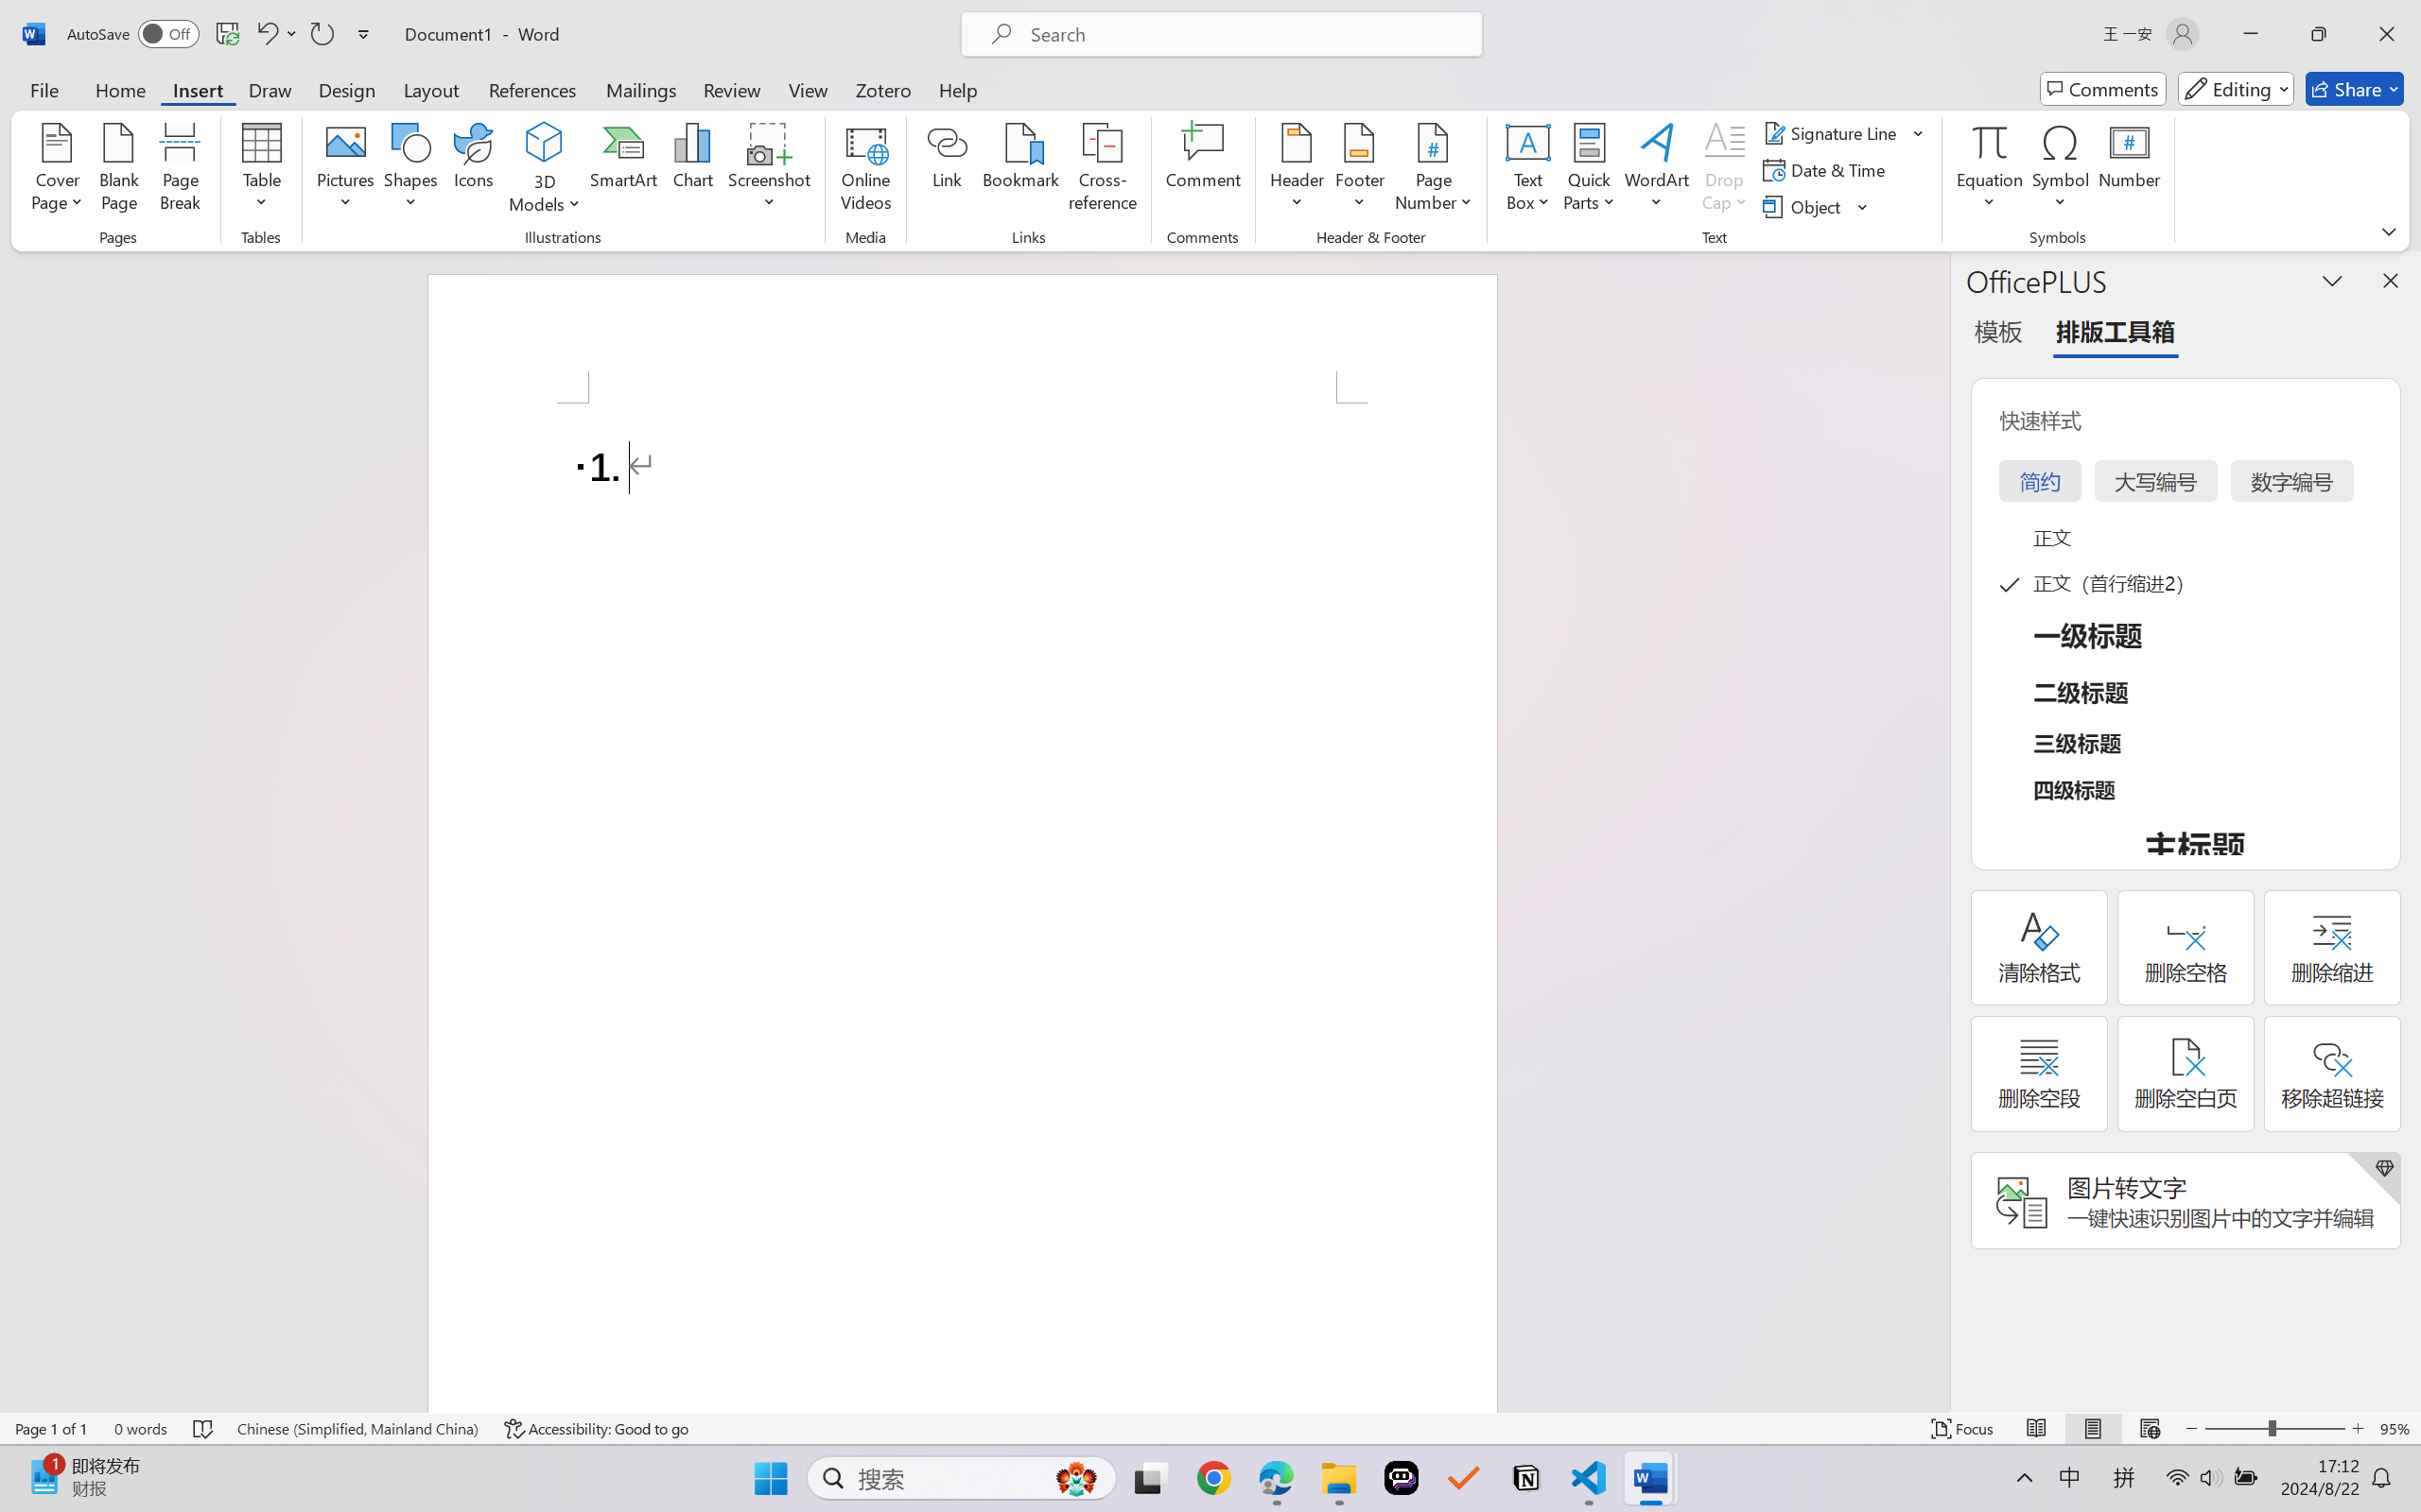 This screenshot has width=2421, height=1512. Describe the element at coordinates (118, 170) in the screenshot. I see `Blank Page` at that location.